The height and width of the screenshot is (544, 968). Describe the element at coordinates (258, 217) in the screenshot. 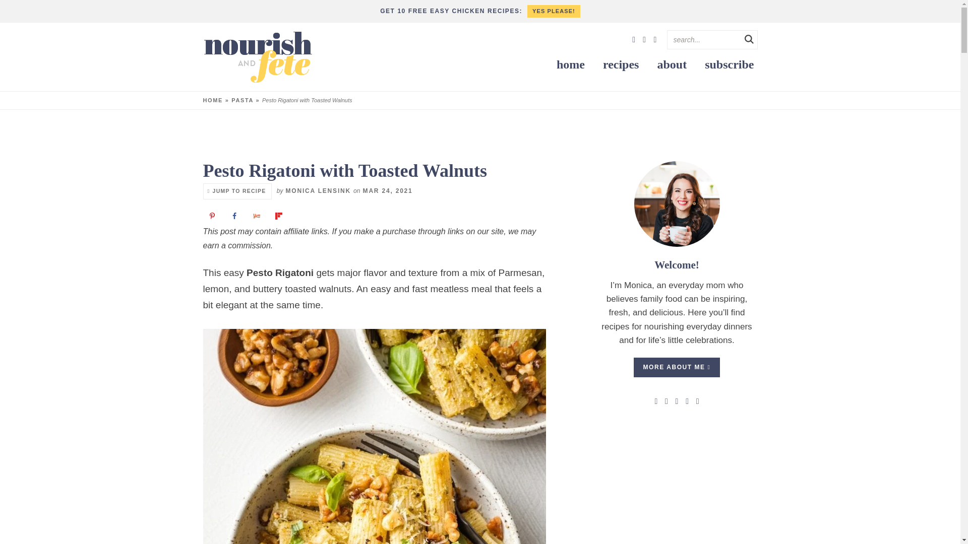

I see `Share on Yummly` at that location.